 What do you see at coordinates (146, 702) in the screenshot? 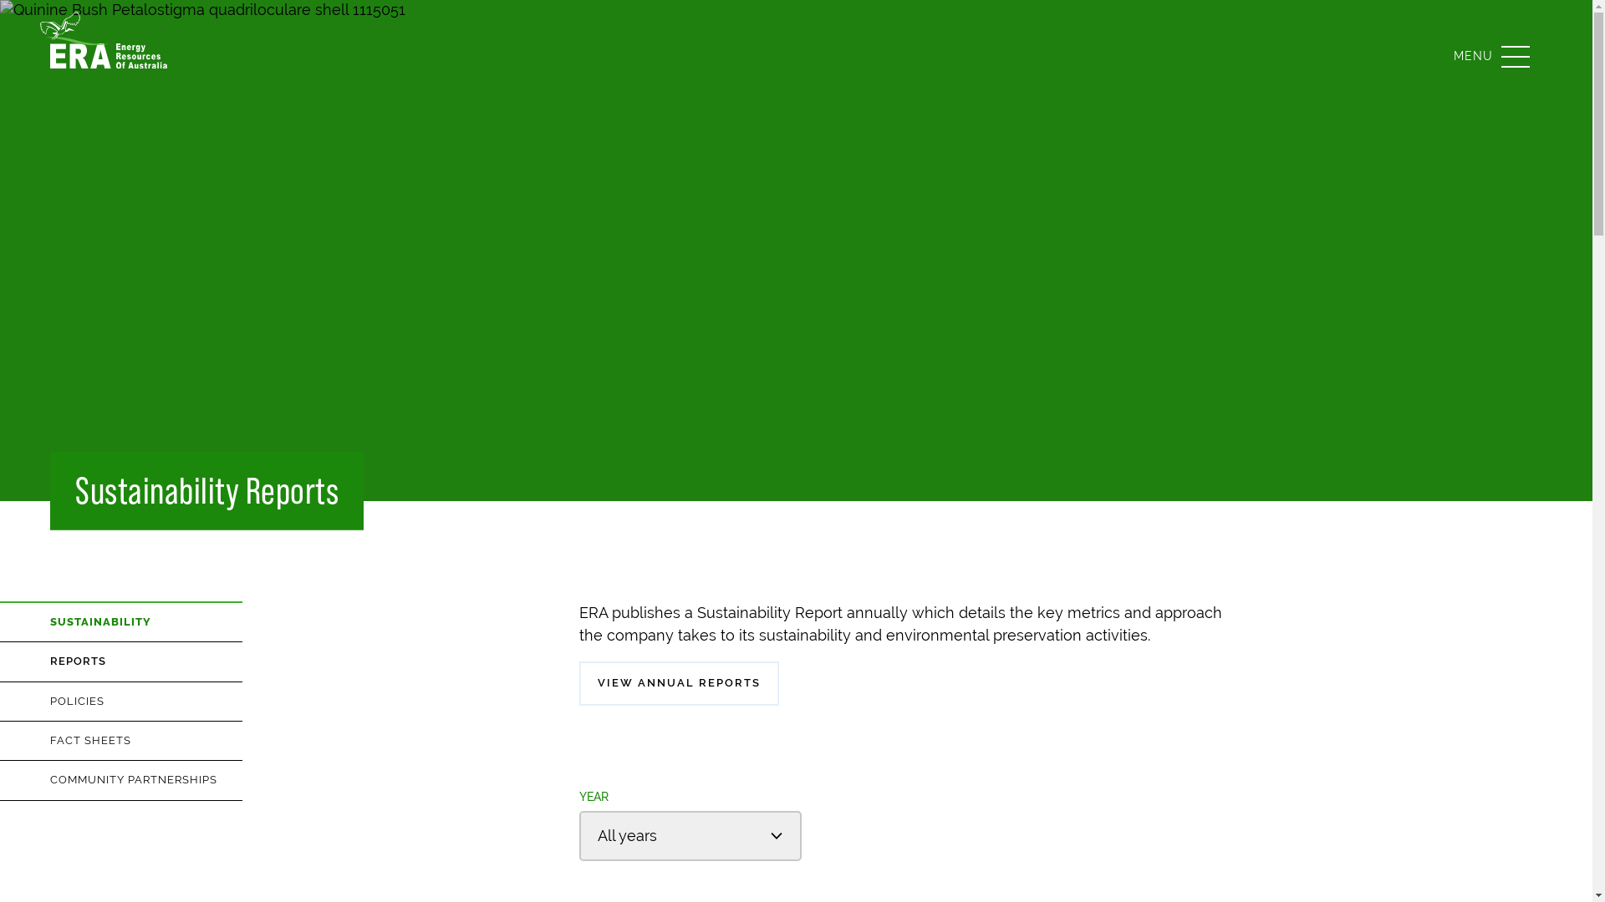
I see `POLICIES` at bounding box center [146, 702].